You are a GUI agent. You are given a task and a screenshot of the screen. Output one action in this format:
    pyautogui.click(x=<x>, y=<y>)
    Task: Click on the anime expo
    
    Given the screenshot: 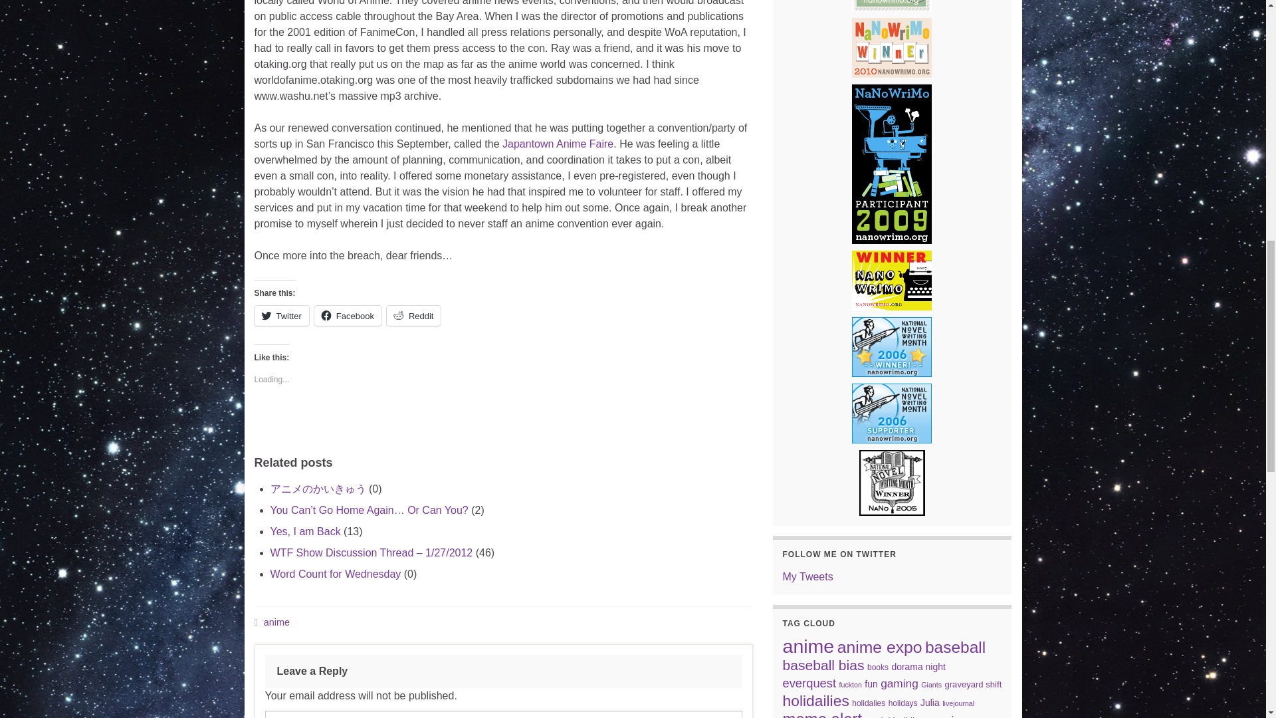 What is the action you would take?
    pyautogui.click(x=880, y=648)
    